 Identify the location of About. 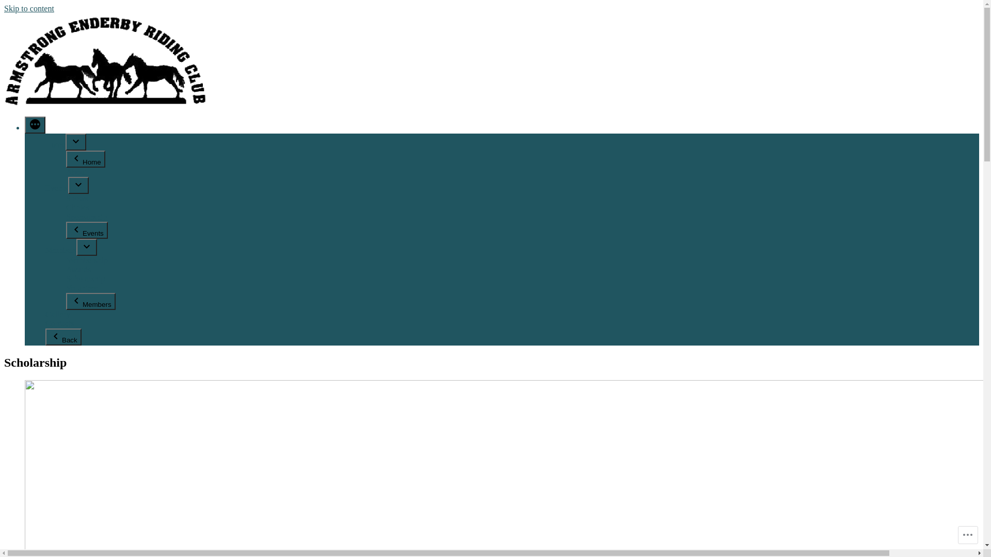
(76, 172).